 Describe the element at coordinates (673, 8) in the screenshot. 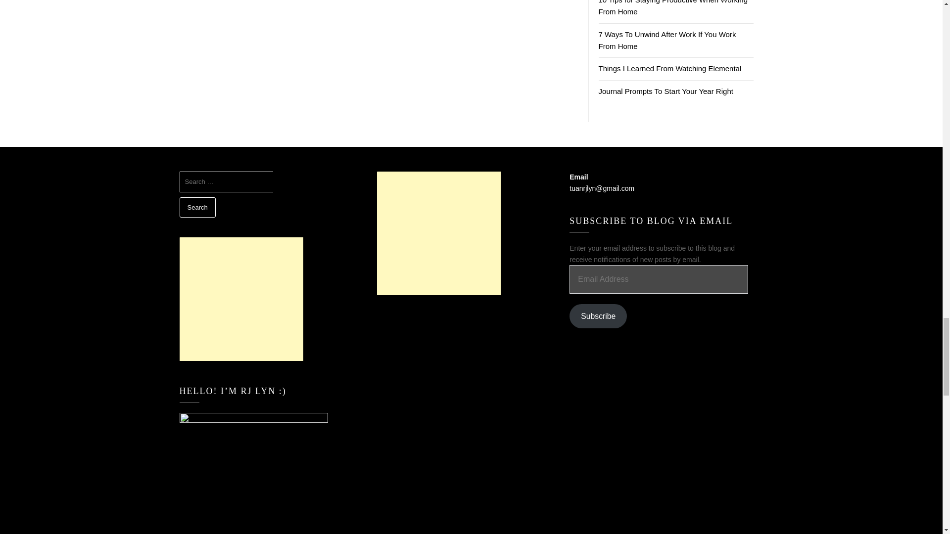

I see `10 Tips for Staying Productive When Working From Home` at that location.